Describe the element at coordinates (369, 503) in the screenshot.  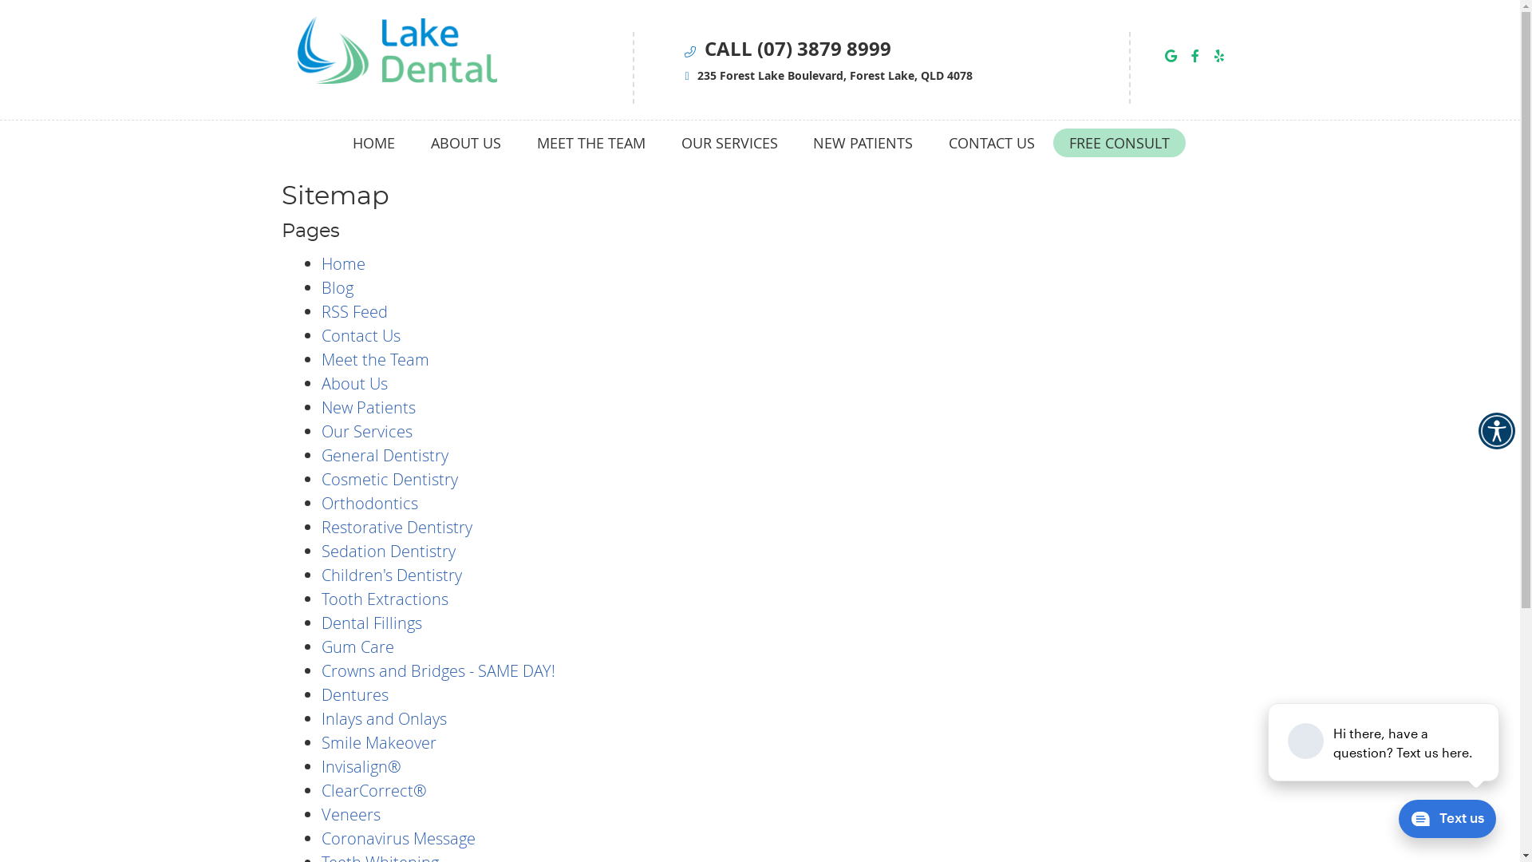
I see `Orthodontics` at that location.